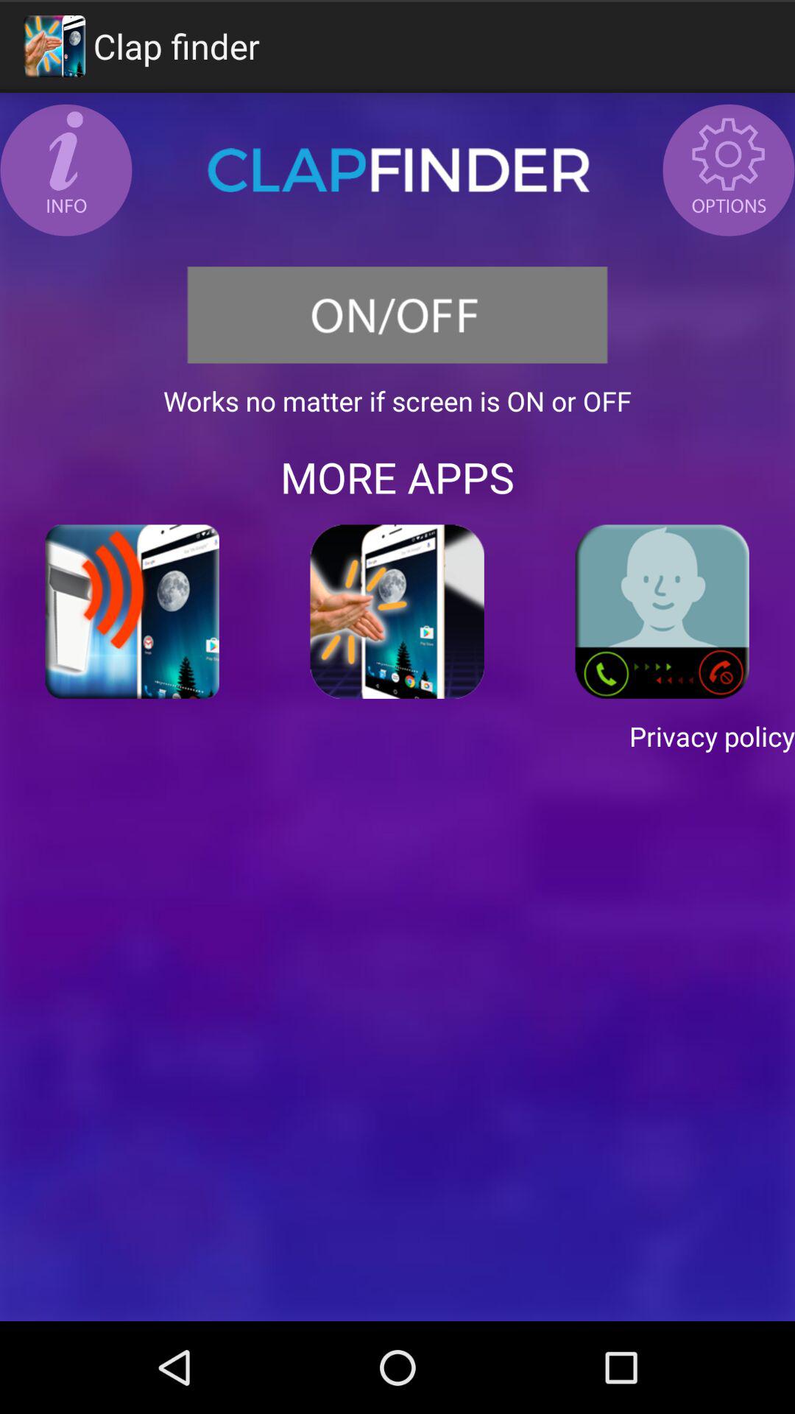  Describe the element at coordinates (397, 476) in the screenshot. I see `press the app below works no matter item` at that location.